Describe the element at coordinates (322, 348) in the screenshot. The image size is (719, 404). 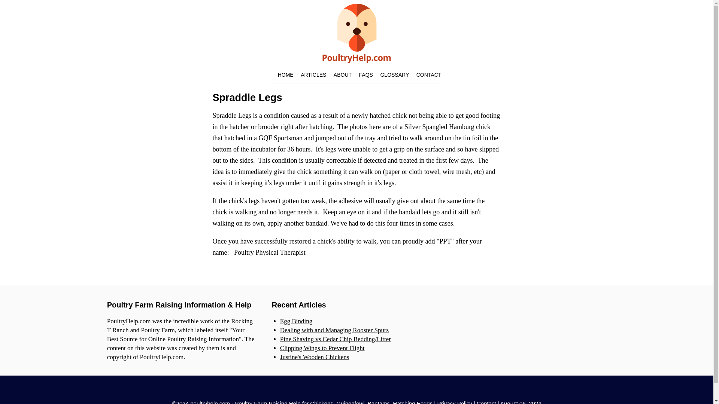
I see `Clipping Wings to Prevent Flight` at that location.